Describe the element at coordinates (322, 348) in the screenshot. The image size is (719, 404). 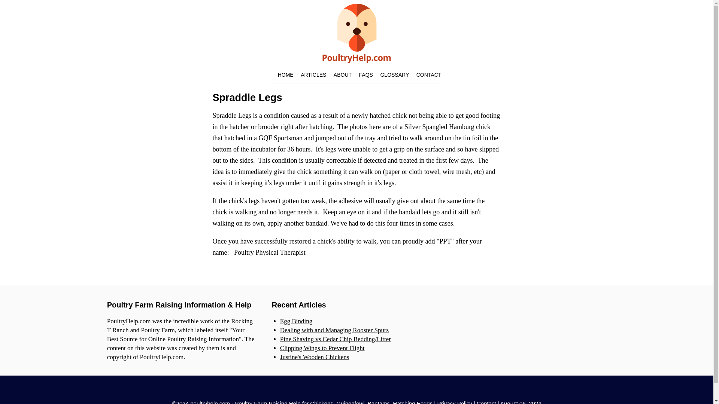
I see `Clipping Wings to Prevent Flight` at that location.